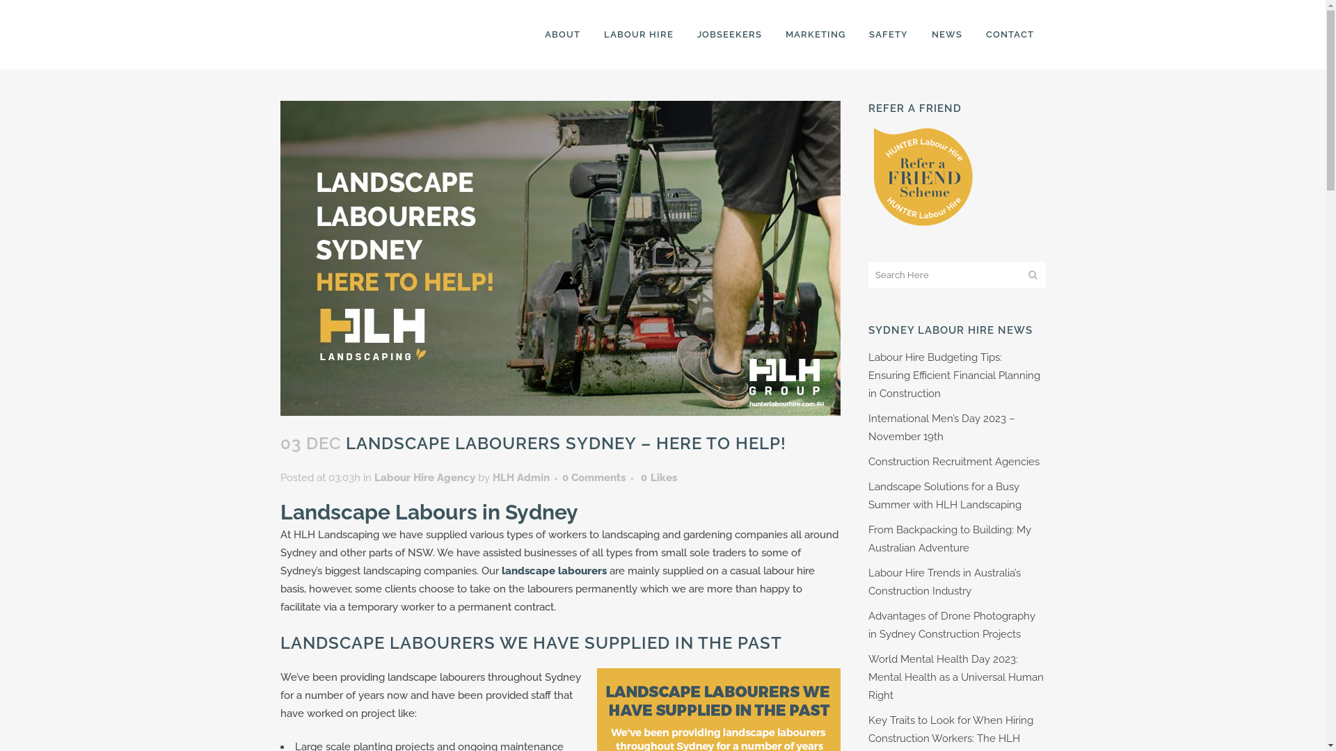  Describe the element at coordinates (637, 35) in the screenshot. I see `LABOUR HIRE` at that location.